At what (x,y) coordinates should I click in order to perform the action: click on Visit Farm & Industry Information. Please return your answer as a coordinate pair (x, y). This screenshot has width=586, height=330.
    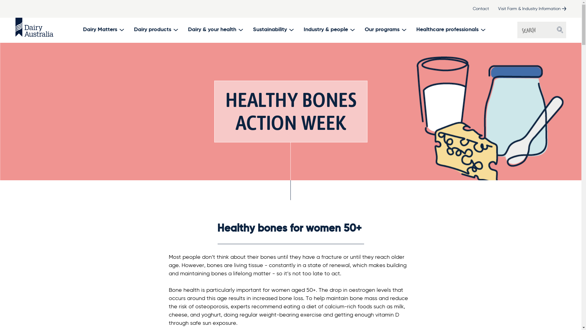
    Looking at the image, I should click on (532, 9).